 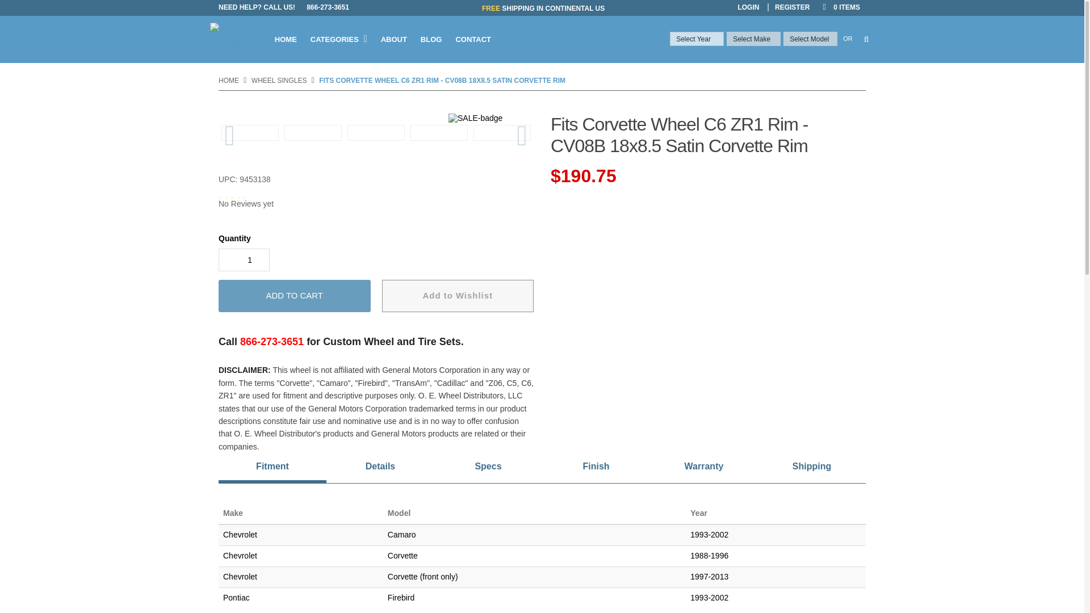 What do you see at coordinates (237, 40) in the screenshot?
I see `OE Wheels` at bounding box center [237, 40].